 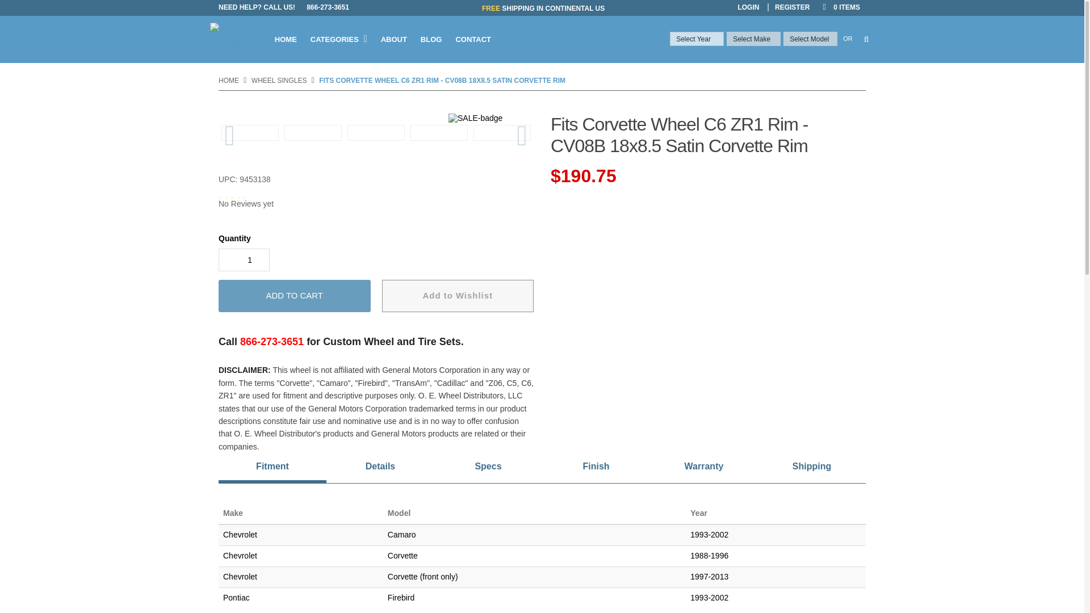 What do you see at coordinates (237, 40) in the screenshot?
I see `OE Wheels` at bounding box center [237, 40].